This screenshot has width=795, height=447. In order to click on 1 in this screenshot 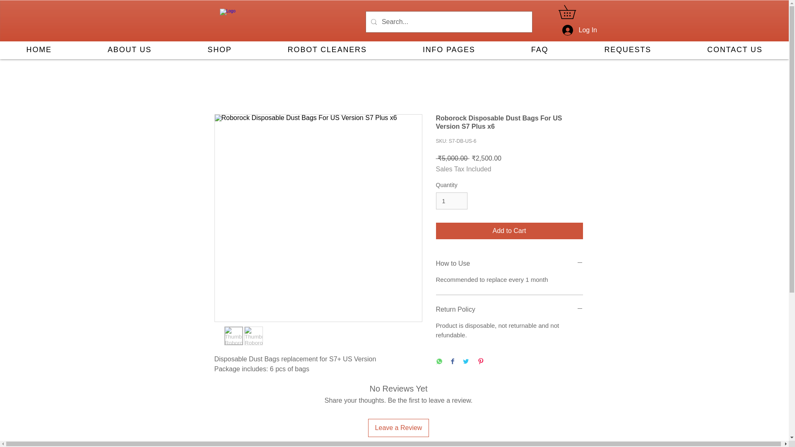, I will do `click(451, 201)`.